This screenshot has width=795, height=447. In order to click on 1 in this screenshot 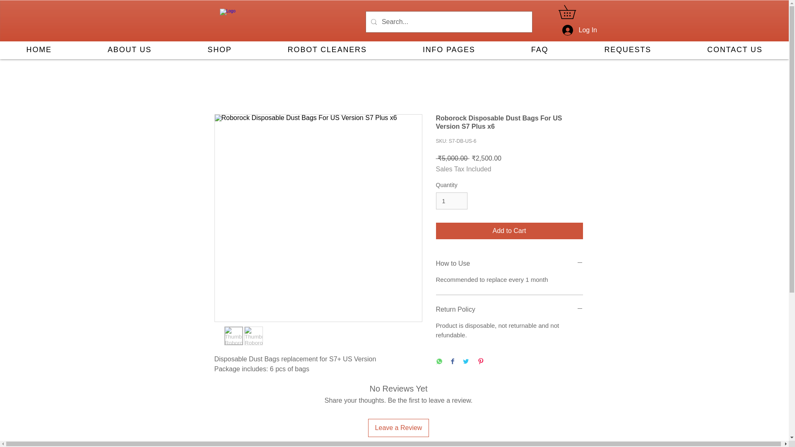, I will do `click(451, 201)`.